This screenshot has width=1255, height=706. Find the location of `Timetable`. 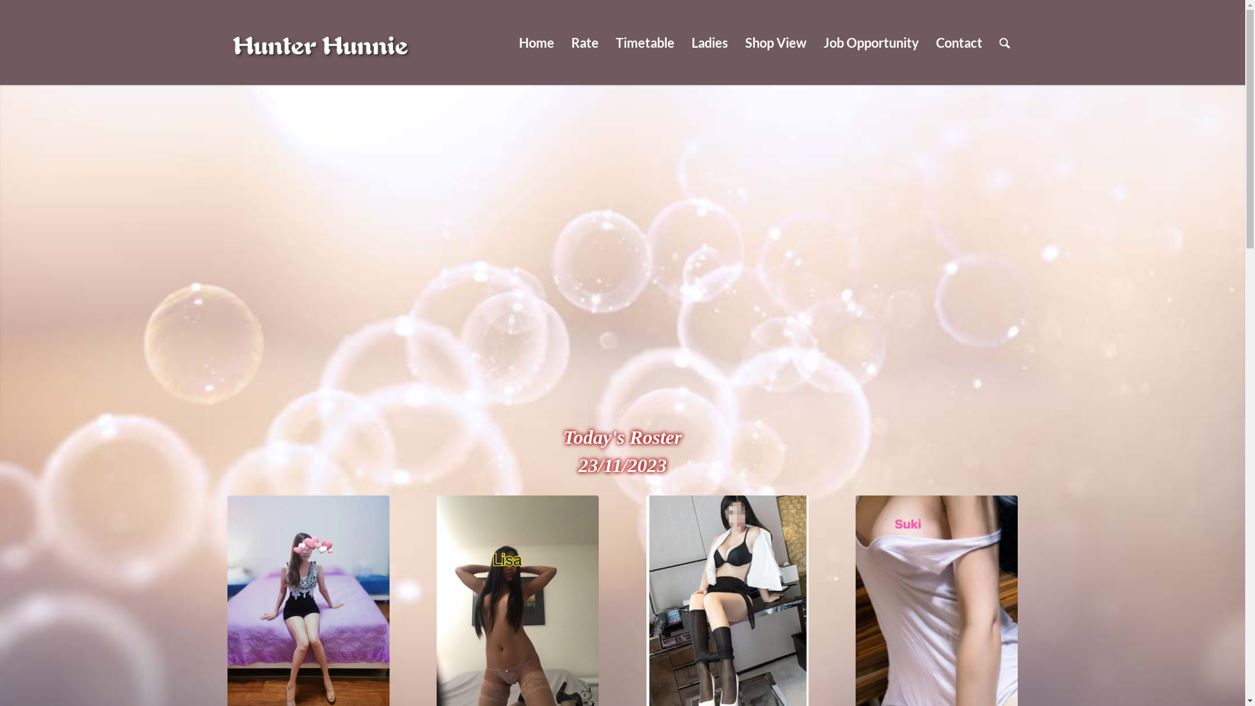

Timetable is located at coordinates (644, 42).